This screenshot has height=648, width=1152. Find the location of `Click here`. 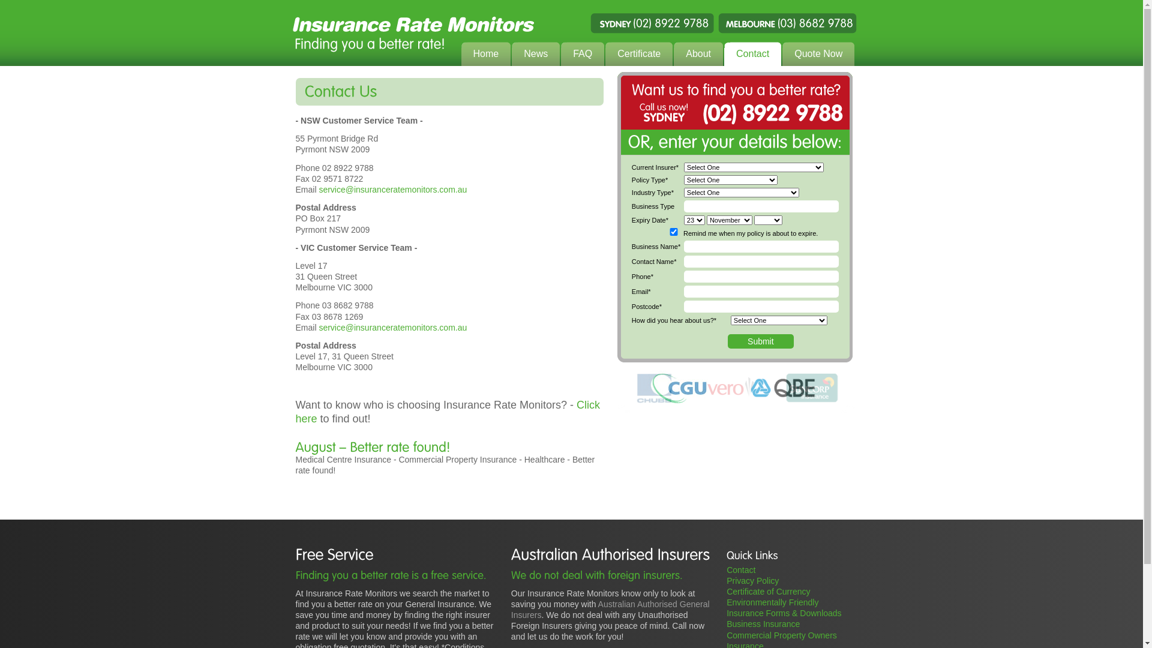

Click here is located at coordinates (448, 412).